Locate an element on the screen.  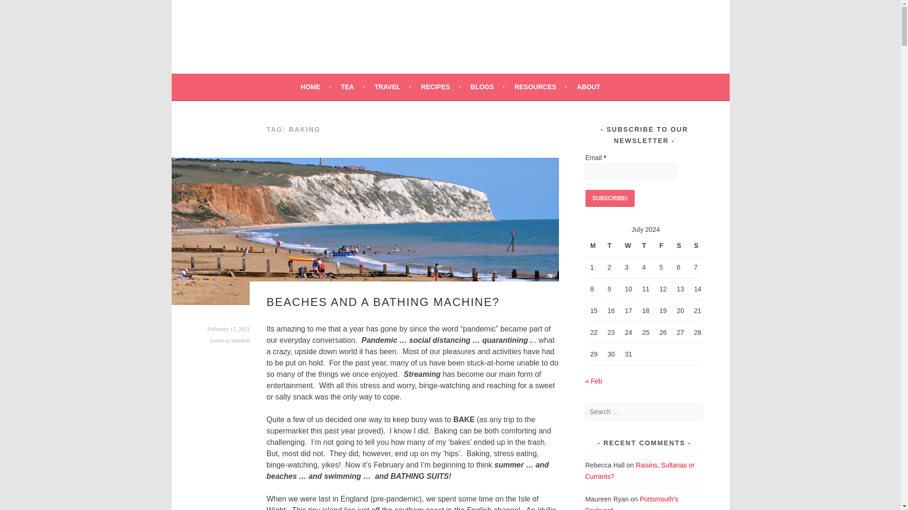
HOME is located at coordinates (316, 86).